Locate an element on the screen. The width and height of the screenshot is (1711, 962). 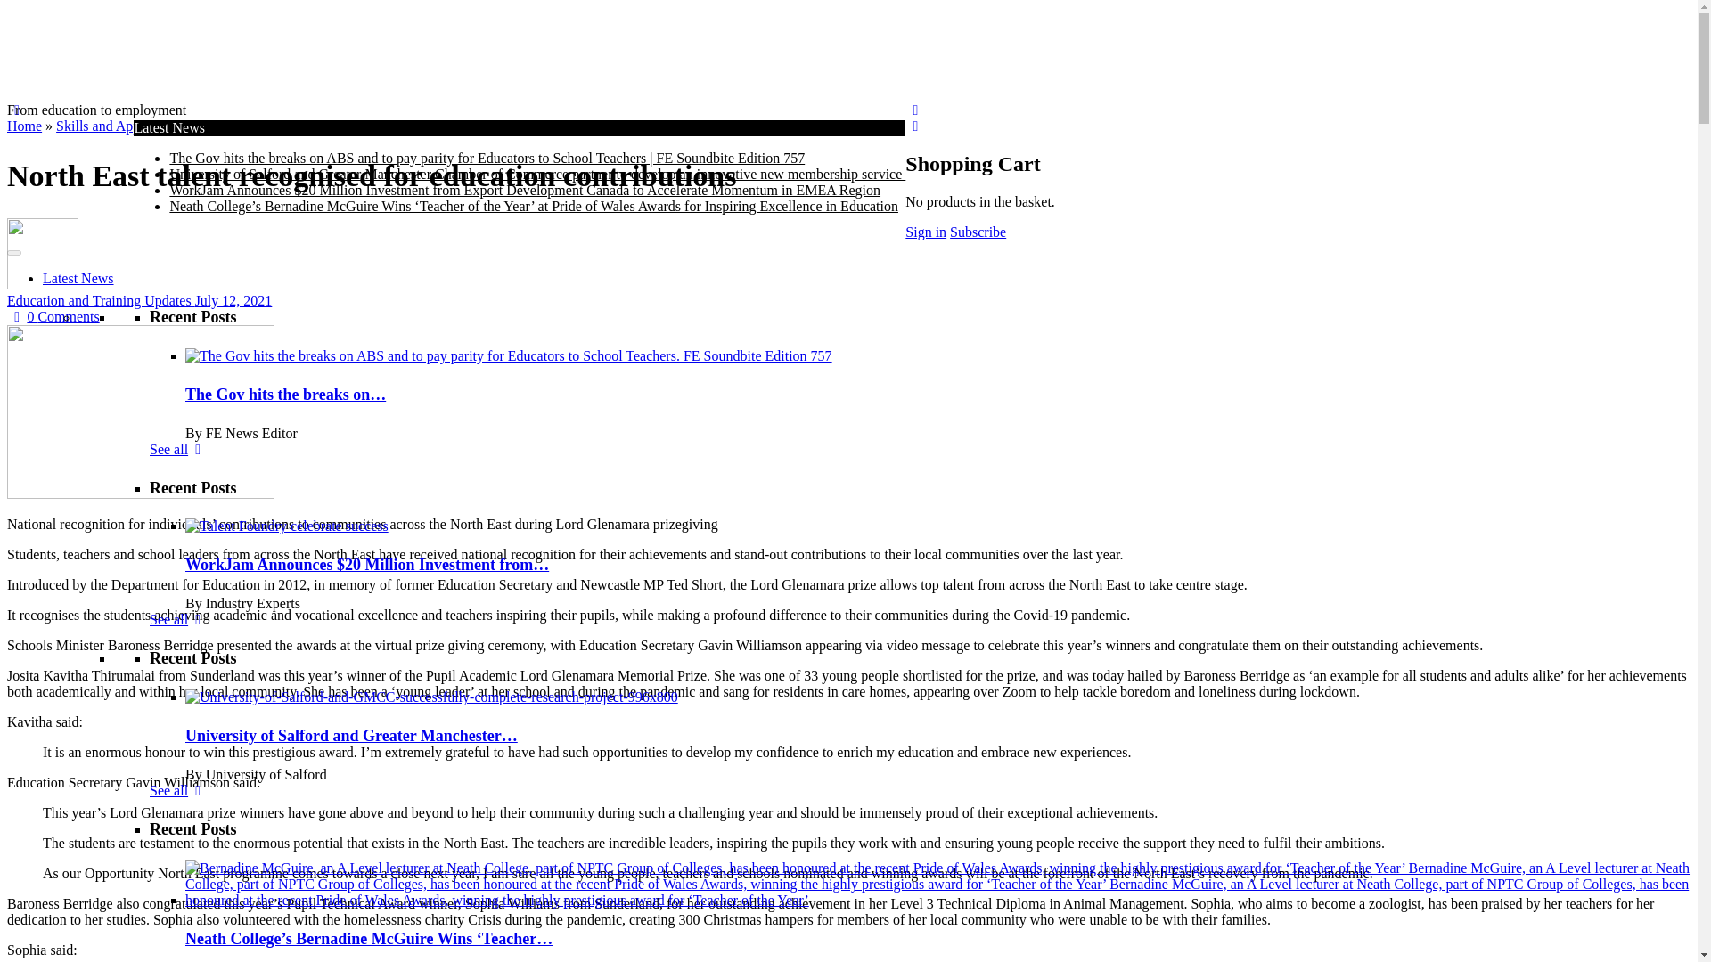
Sign in is located at coordinates (925, 232).